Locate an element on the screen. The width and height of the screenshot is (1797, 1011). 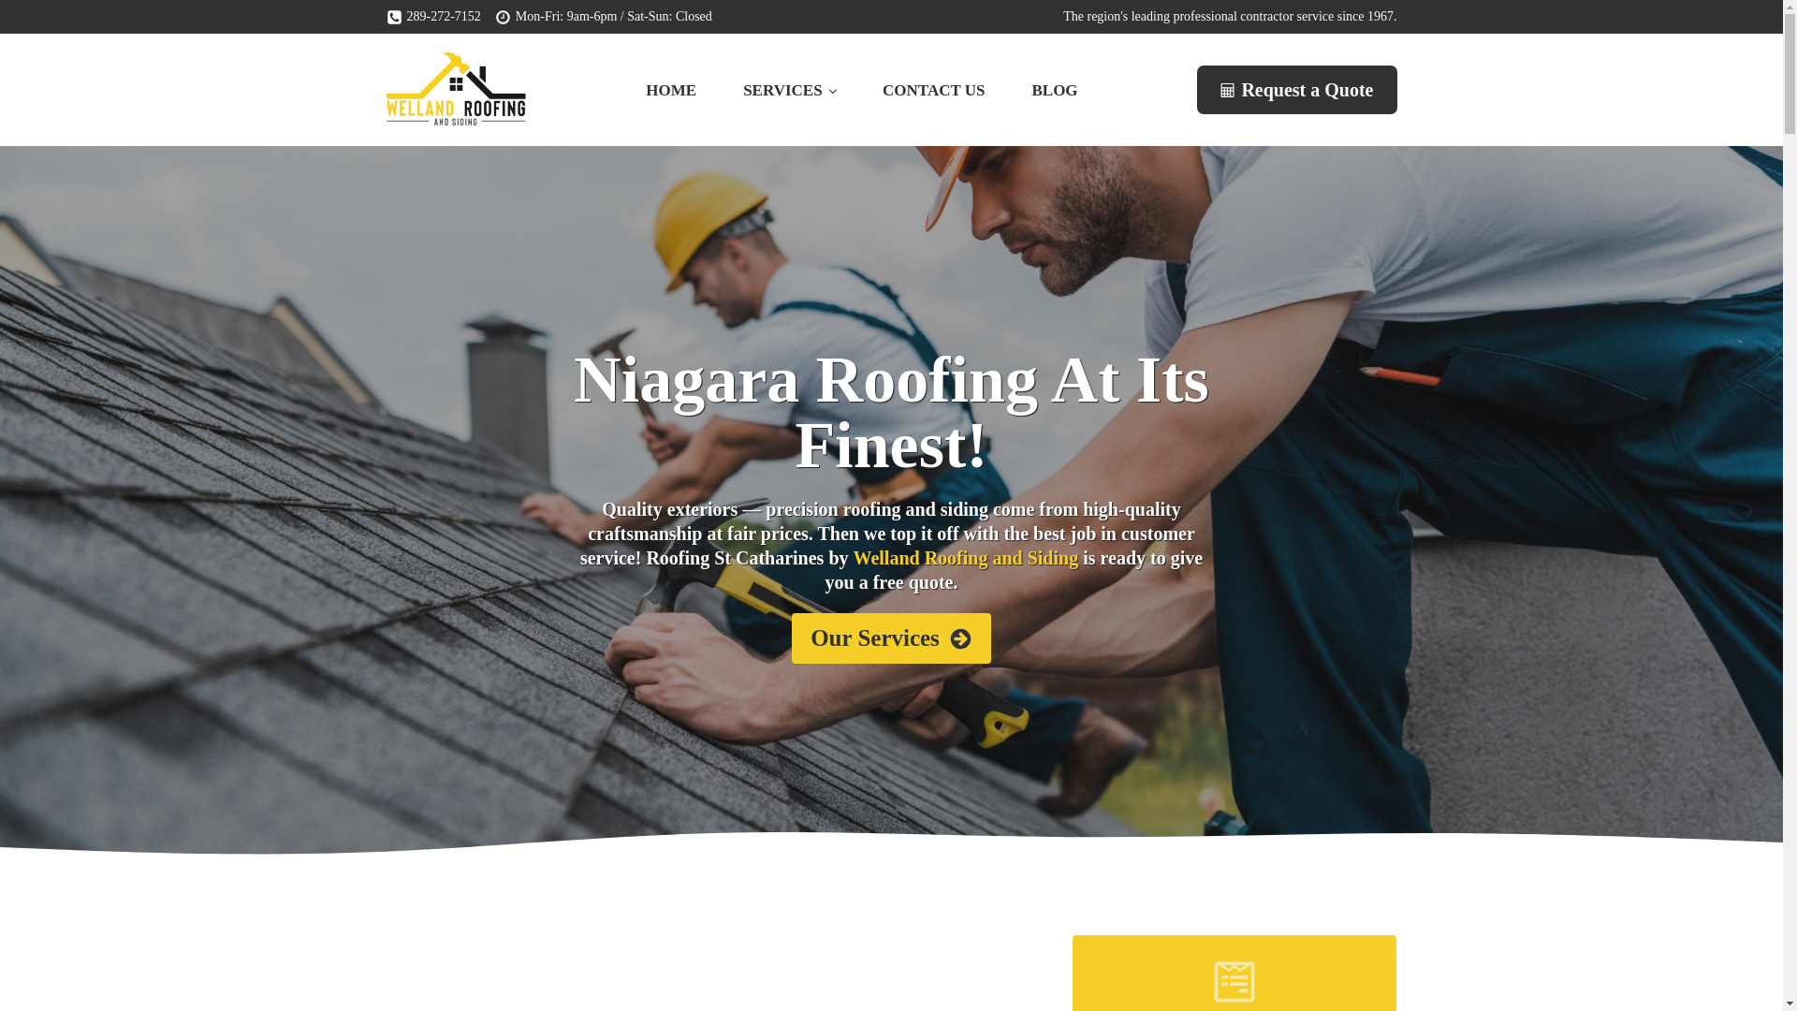
HOME is located at coordinates (670, 90).